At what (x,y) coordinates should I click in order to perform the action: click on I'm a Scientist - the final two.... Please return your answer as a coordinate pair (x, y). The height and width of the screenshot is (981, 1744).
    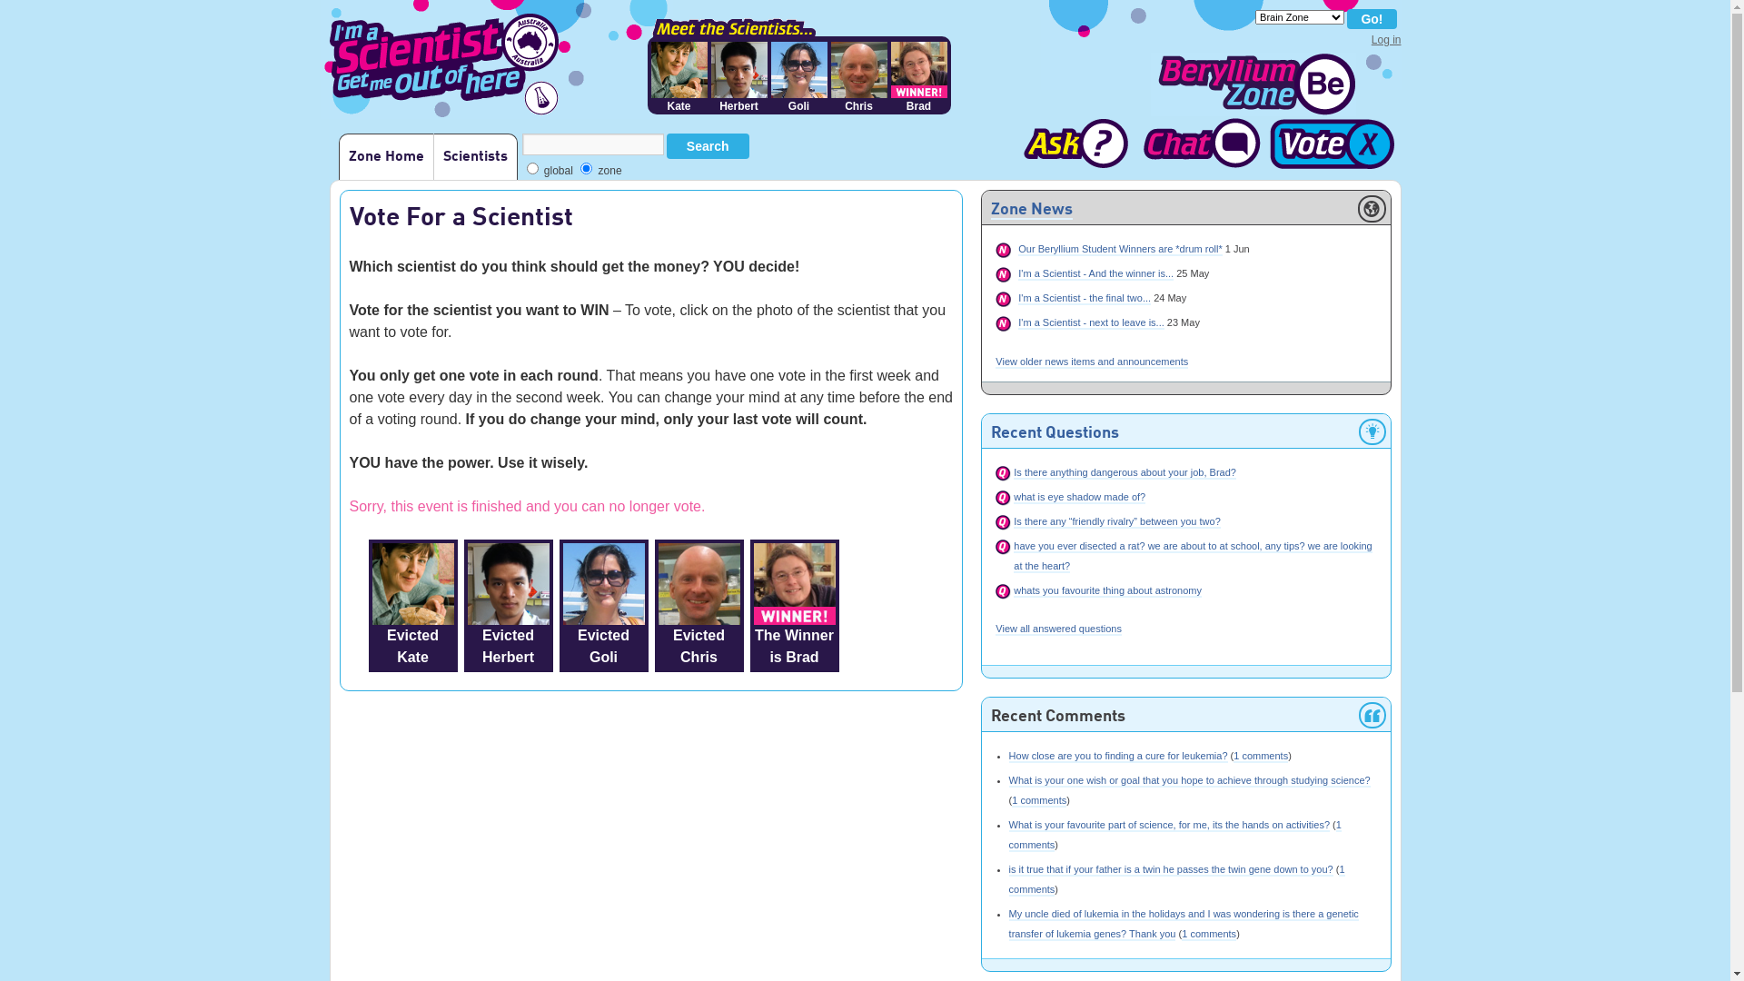
    Looking at the image, I should click on (1085, 299).